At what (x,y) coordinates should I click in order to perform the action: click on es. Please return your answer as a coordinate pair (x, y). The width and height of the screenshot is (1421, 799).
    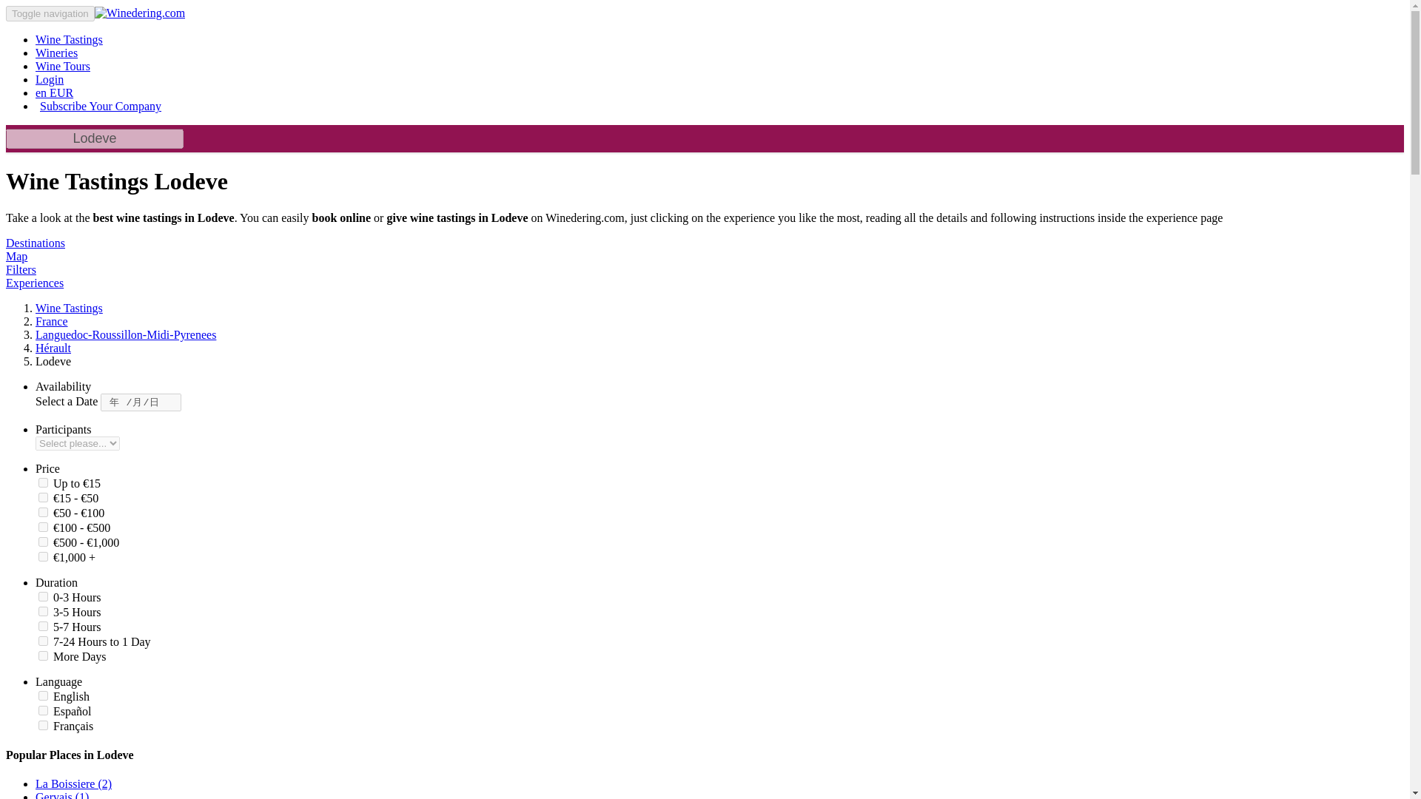
    Looking at the image, I should click on (43, 710).